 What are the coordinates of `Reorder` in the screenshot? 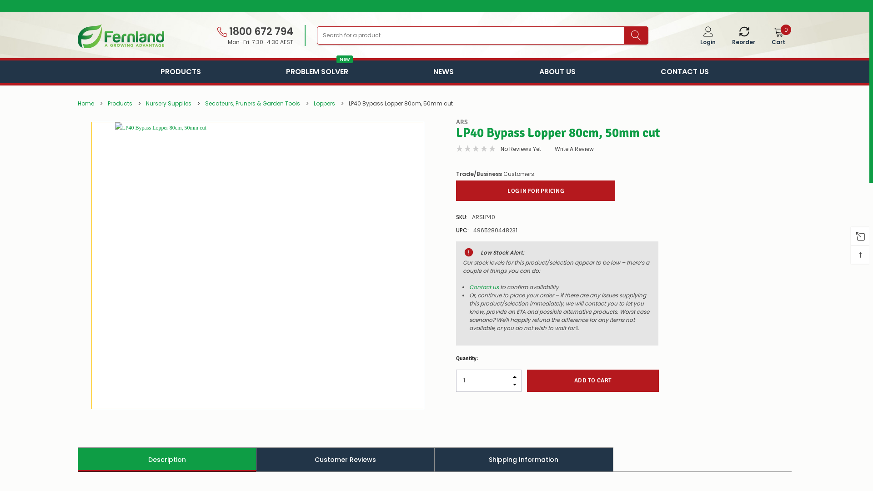 It's located at (744, 37).